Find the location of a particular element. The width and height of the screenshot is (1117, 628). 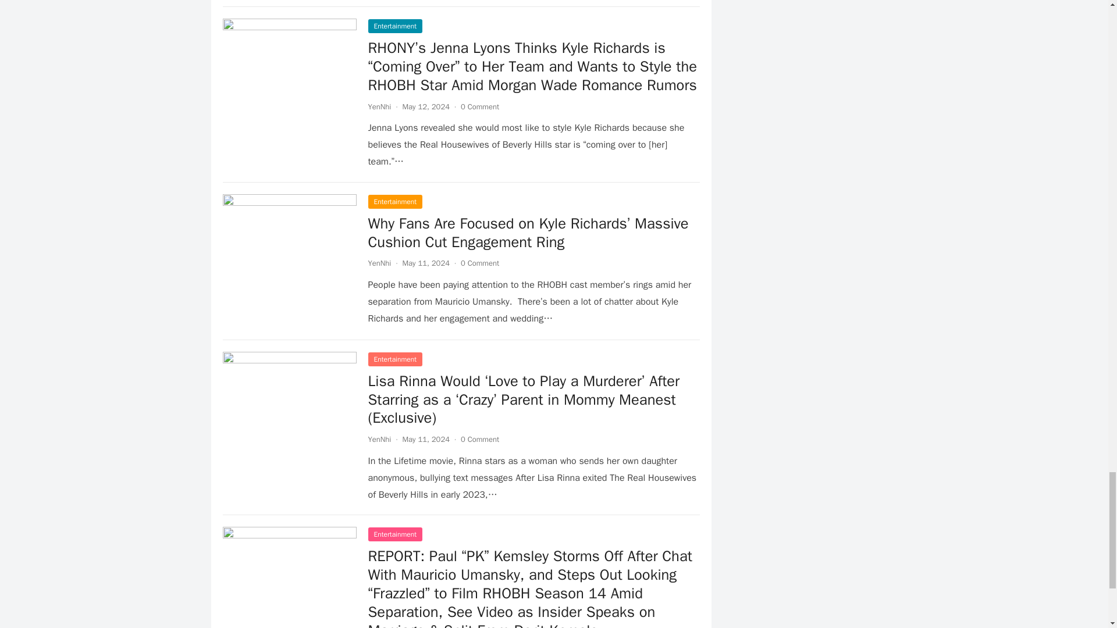

Posts by YenNhi is located at coordinates (379, 439).